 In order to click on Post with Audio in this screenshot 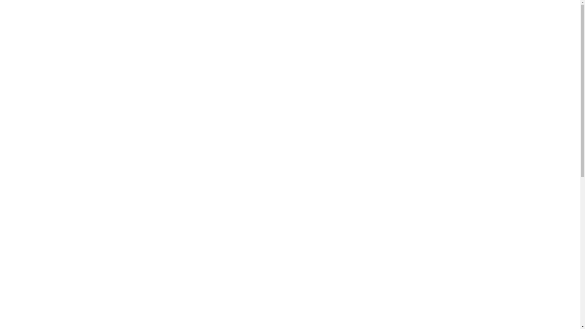, I will do `click(381, 149)`.